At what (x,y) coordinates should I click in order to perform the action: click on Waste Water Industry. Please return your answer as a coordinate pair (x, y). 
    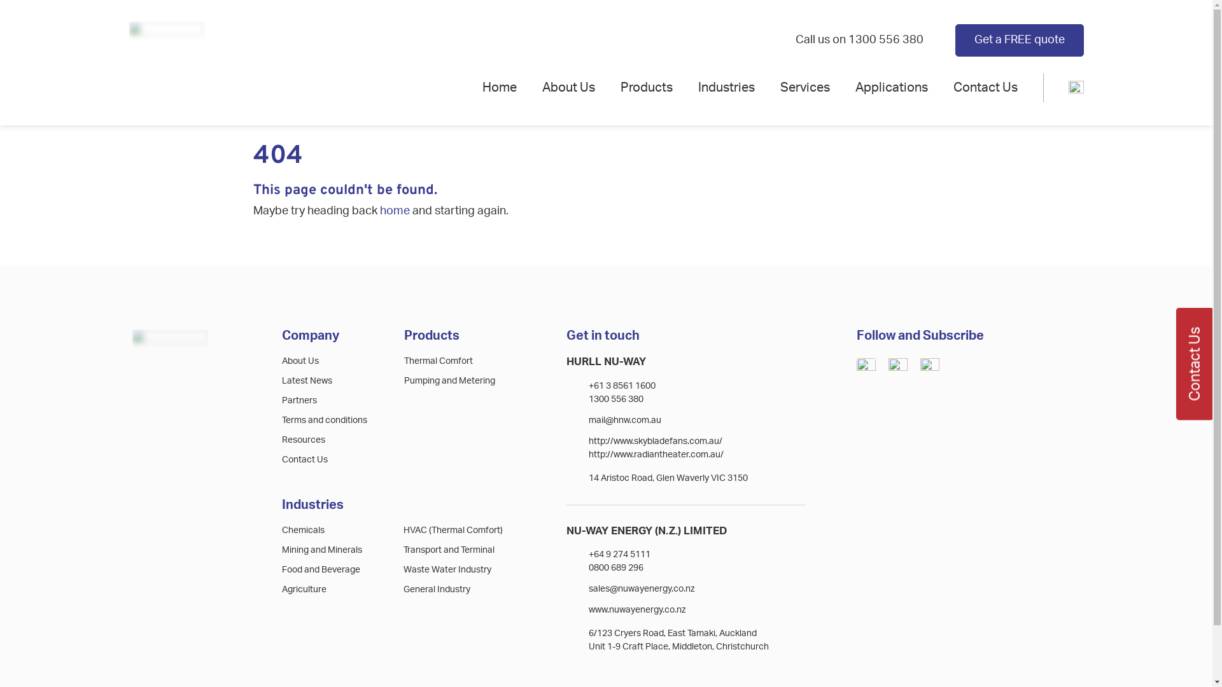
    Looking at the image, I should click on (447, 570).